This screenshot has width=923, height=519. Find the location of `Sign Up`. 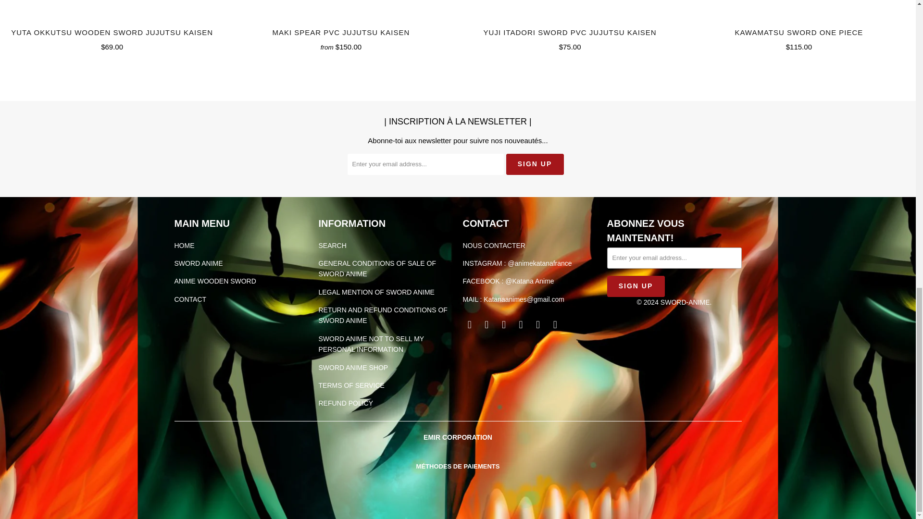

Sign Up is located at coordinates (636, 285).